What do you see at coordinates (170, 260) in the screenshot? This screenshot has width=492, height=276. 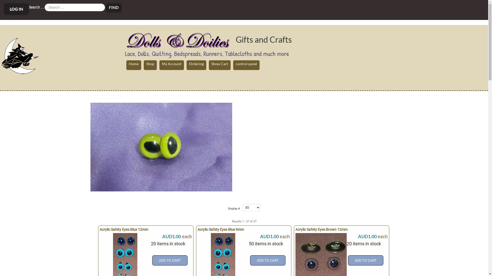 I see `ADD TO CART` at bounding box center [170, 260].